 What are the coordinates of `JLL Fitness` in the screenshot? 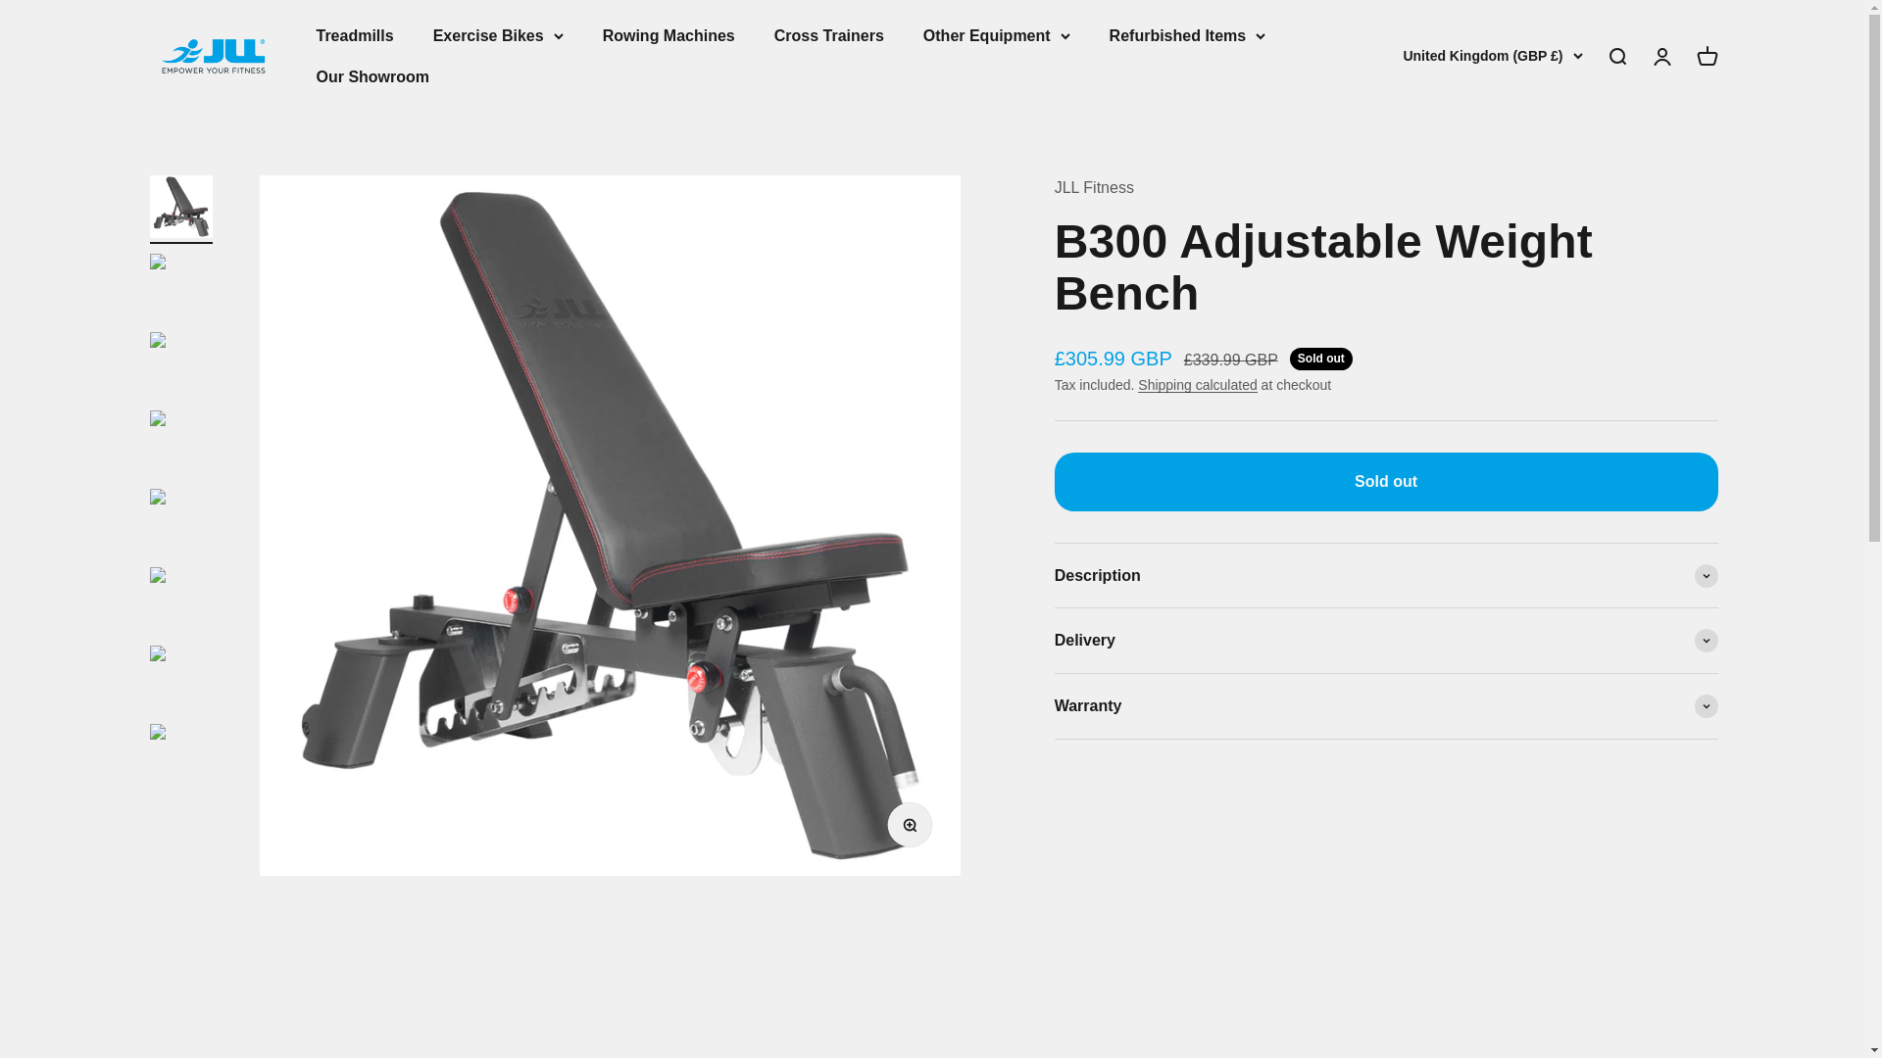 It's located at (1615, 57).